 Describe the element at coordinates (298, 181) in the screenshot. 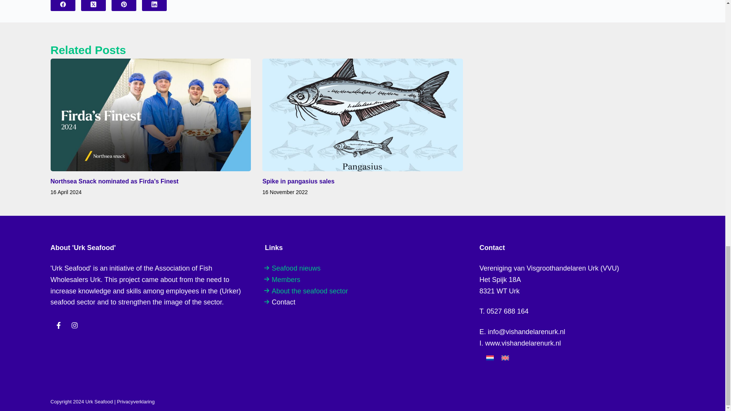

I see `Spike in pangasius sales` at that location.